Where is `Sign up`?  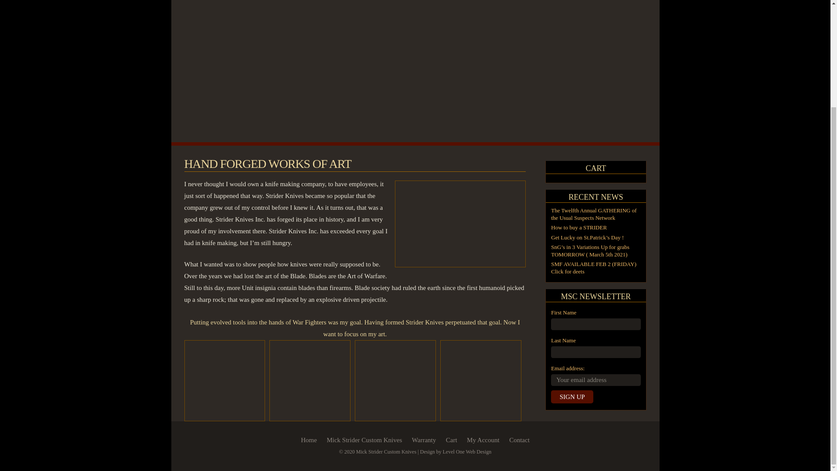 Sign up is located at coordinates (572, 397).